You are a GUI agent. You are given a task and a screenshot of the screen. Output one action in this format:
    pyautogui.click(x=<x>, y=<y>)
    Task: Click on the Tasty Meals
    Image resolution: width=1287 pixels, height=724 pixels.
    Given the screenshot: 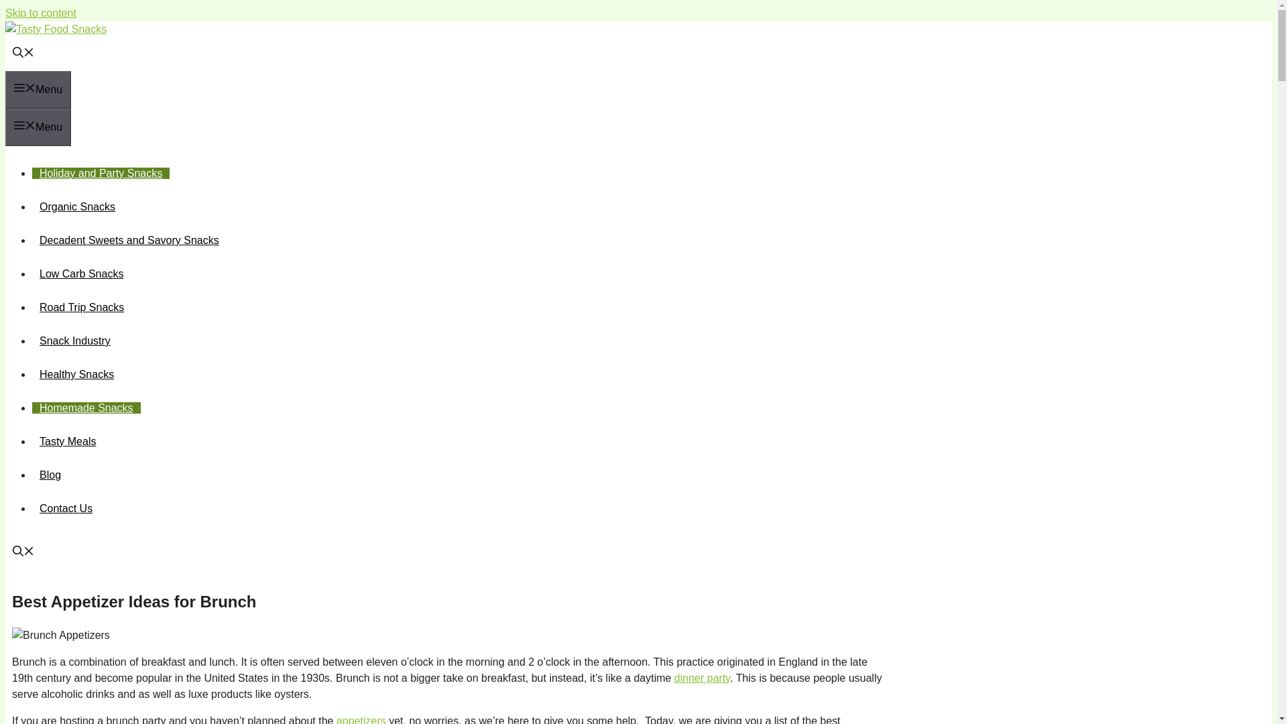 What is the action you would take?
    pyautogui.click(x=67, y=441)
    